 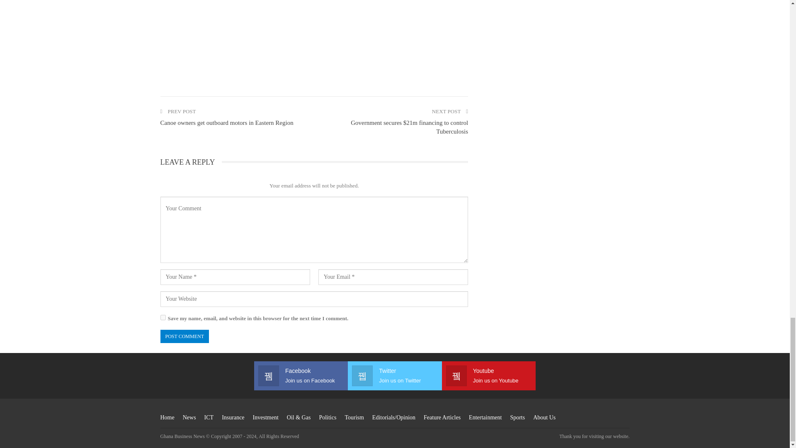 I want to click on Canoe owners get outboard motors in Eastern Region, so click(x=226, y=123).